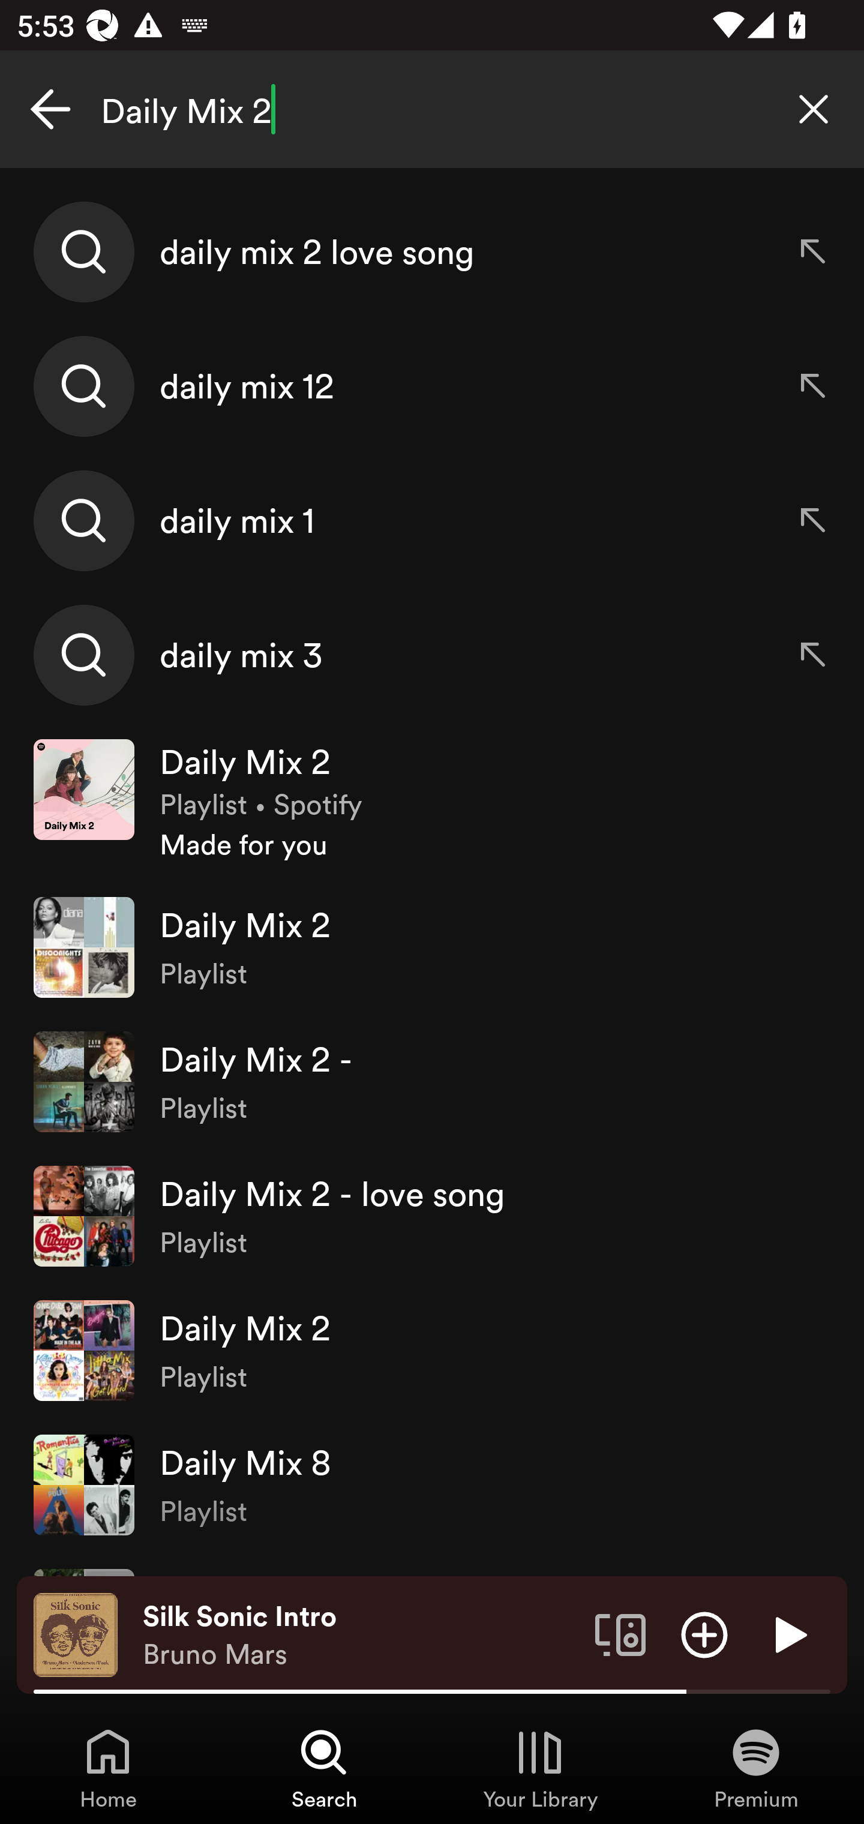  I want to click on Cancel, so click(50, 109).